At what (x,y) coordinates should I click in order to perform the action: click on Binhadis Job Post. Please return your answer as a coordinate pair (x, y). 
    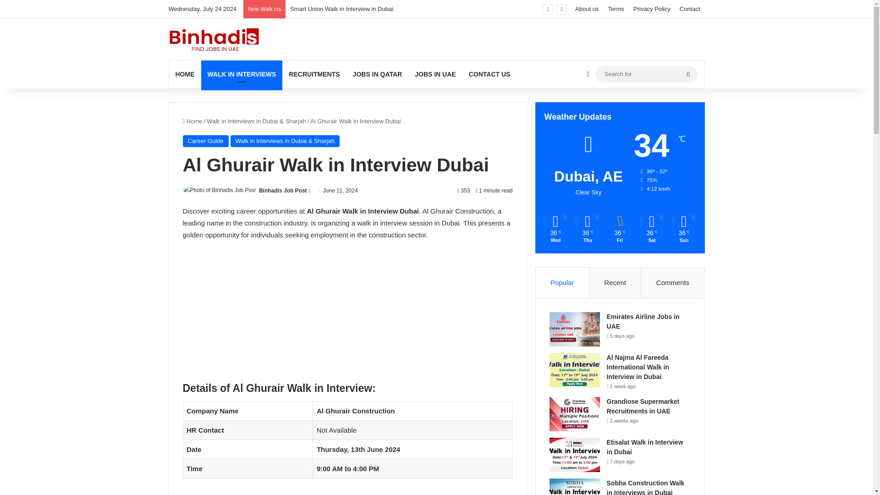
    Looking at the image, I should click on (283, 191).